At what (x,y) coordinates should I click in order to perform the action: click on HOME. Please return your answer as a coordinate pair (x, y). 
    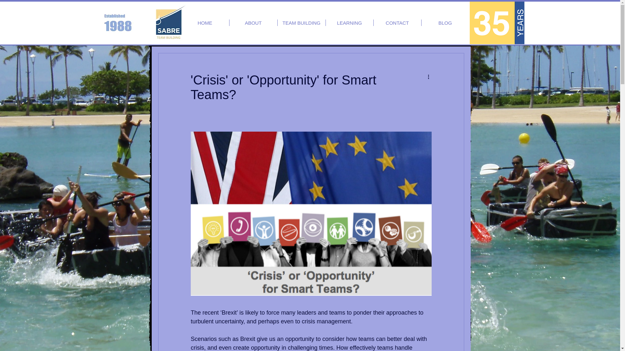
    Looking at the image, I should click on (205, 23).